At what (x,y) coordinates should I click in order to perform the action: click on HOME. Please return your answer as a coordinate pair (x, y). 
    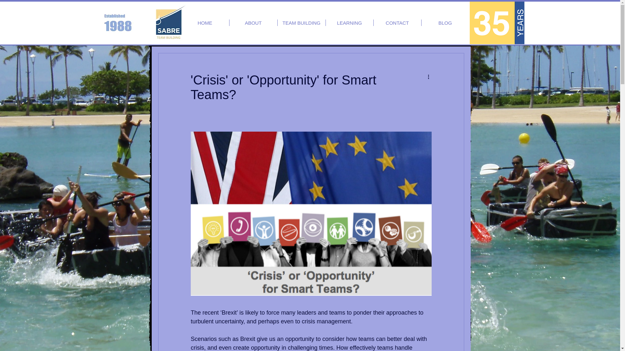
    Looking at the image, I should click on (205, 23).